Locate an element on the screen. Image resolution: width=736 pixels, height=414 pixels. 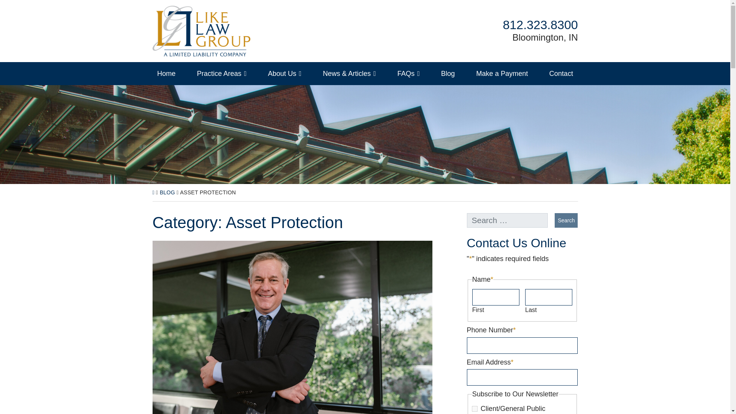
Go to Blog. is located at coordinates (408, 74).